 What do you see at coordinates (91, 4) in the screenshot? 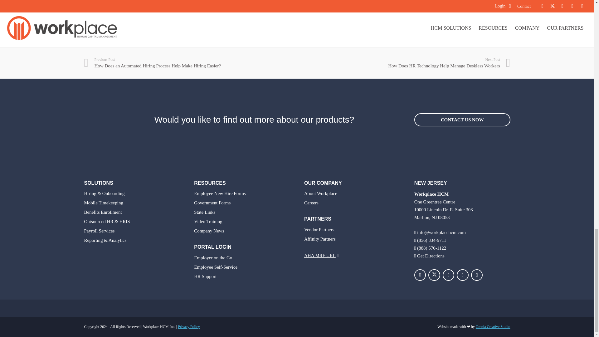
I see `Email this` at bounding box center [91, 4].